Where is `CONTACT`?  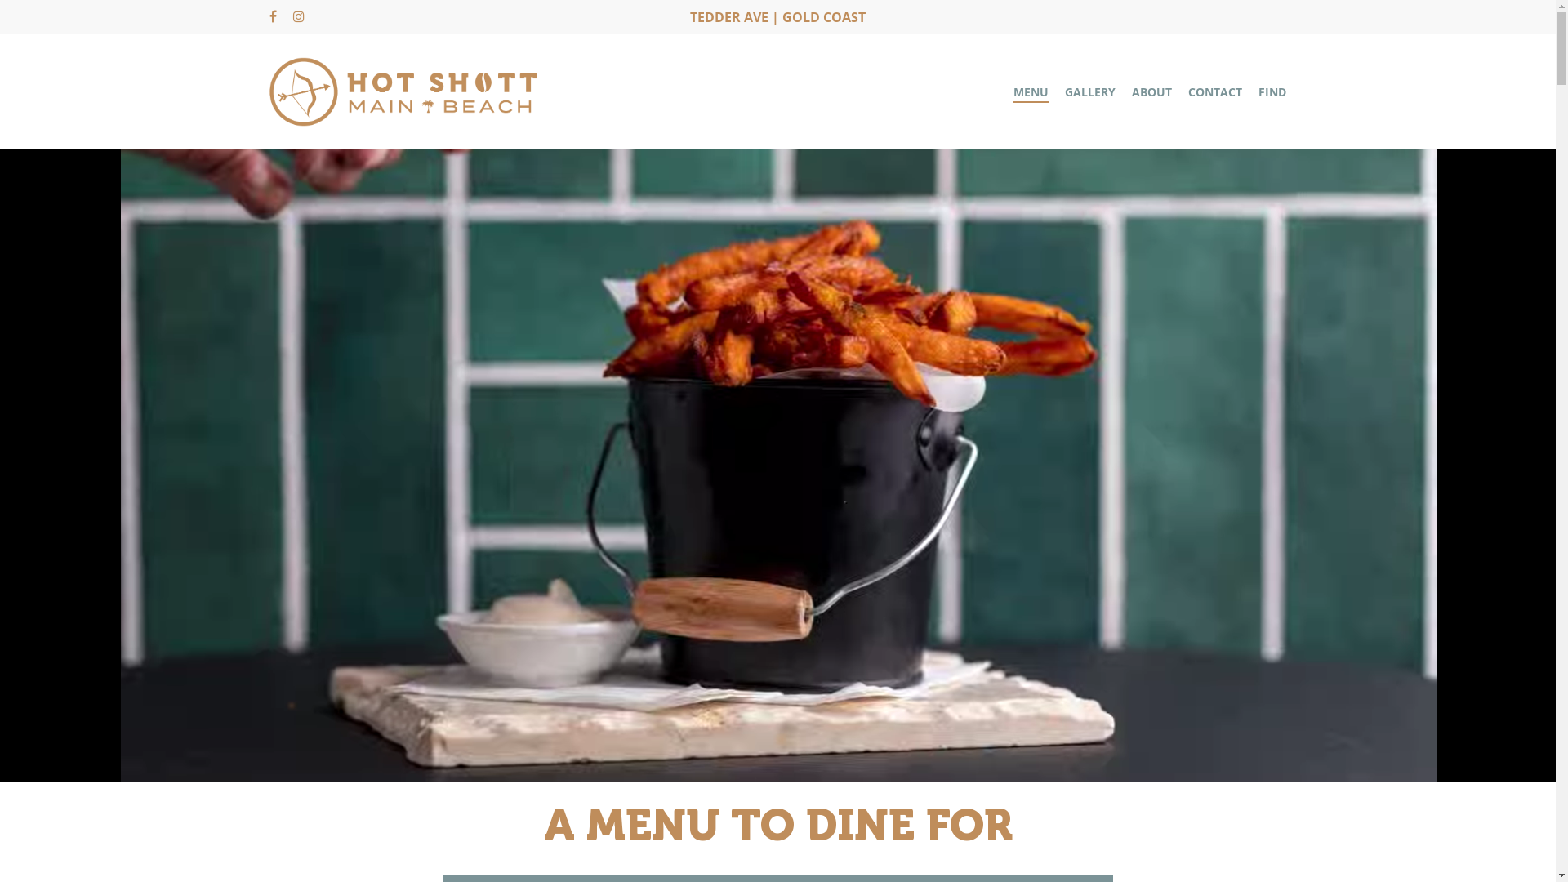
CONTACT is located at coordinates (1215, 91).